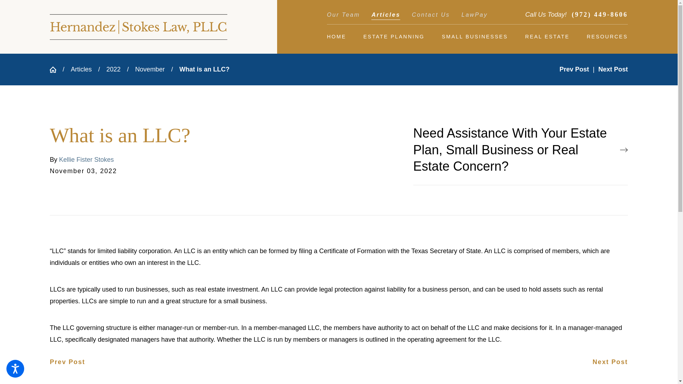  I want to click on Prev Post, so click(67, 362).